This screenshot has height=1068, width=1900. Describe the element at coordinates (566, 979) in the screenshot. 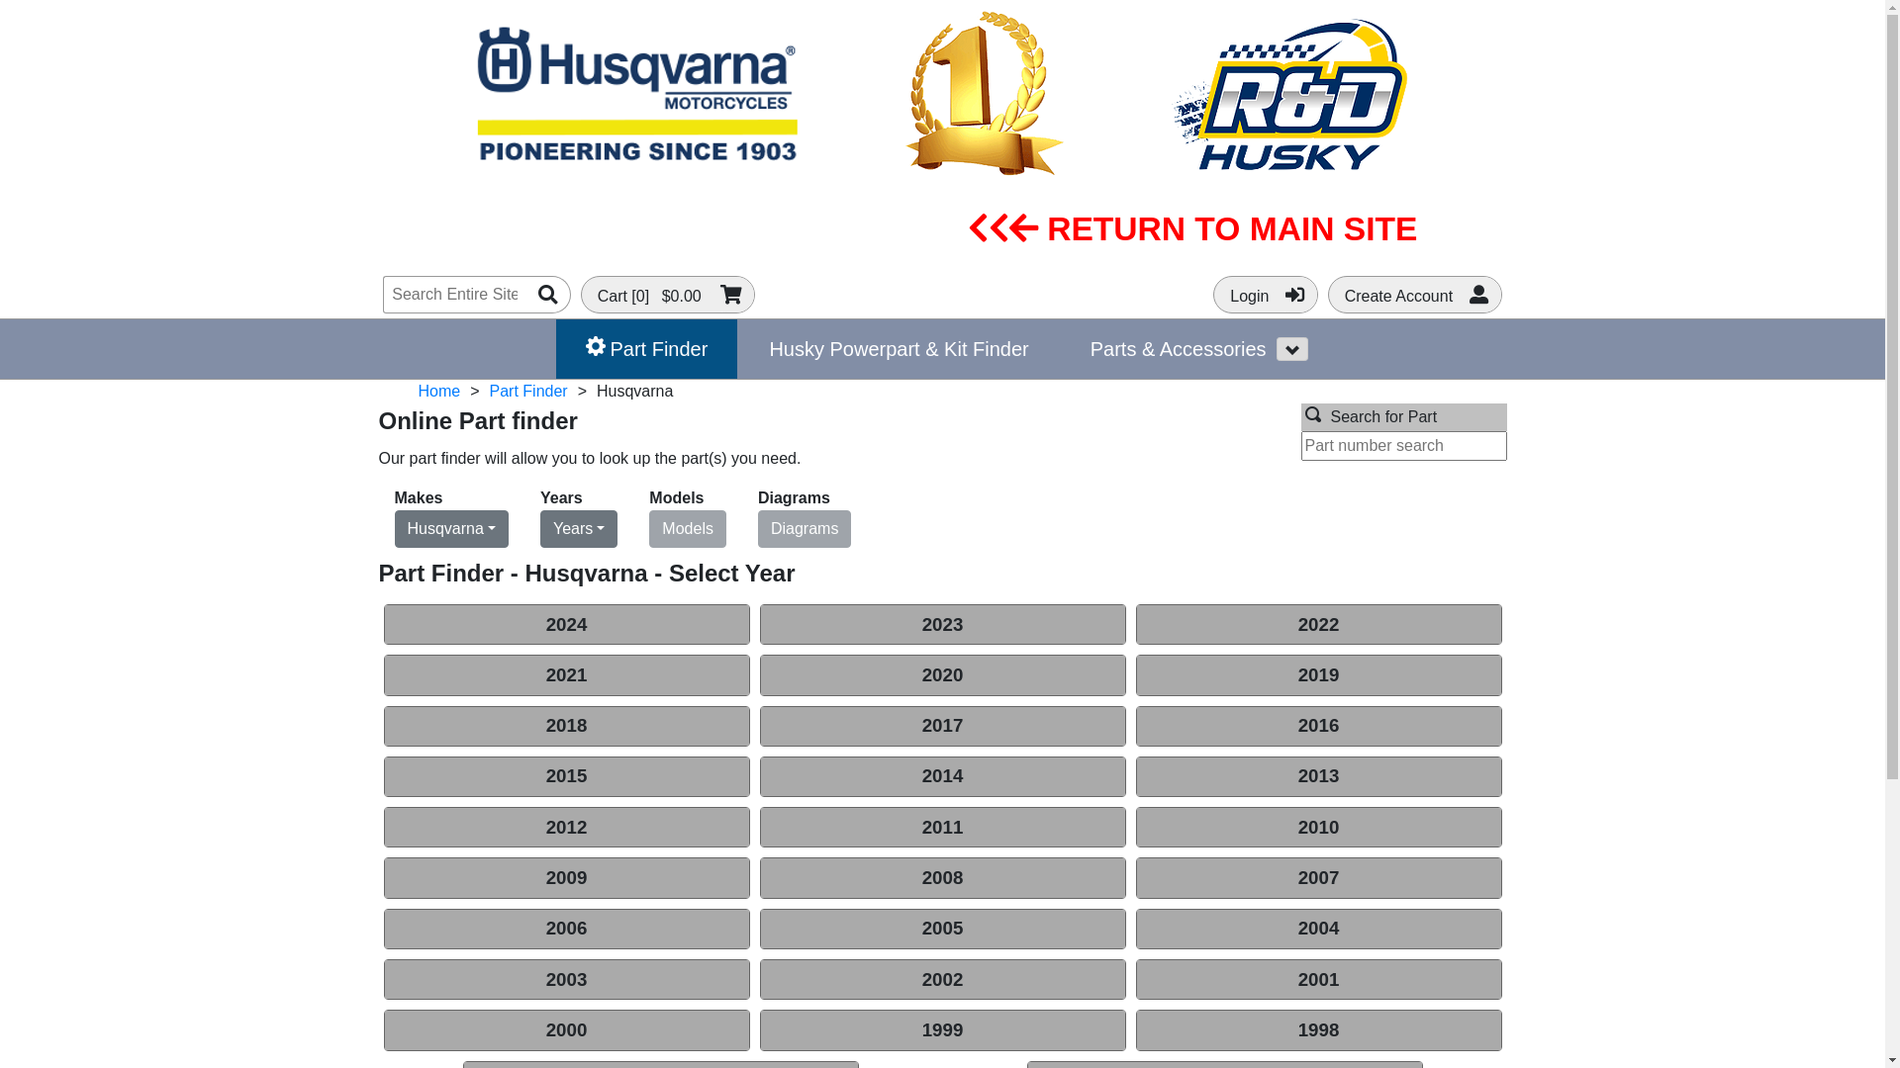

I see `2003` at that location.